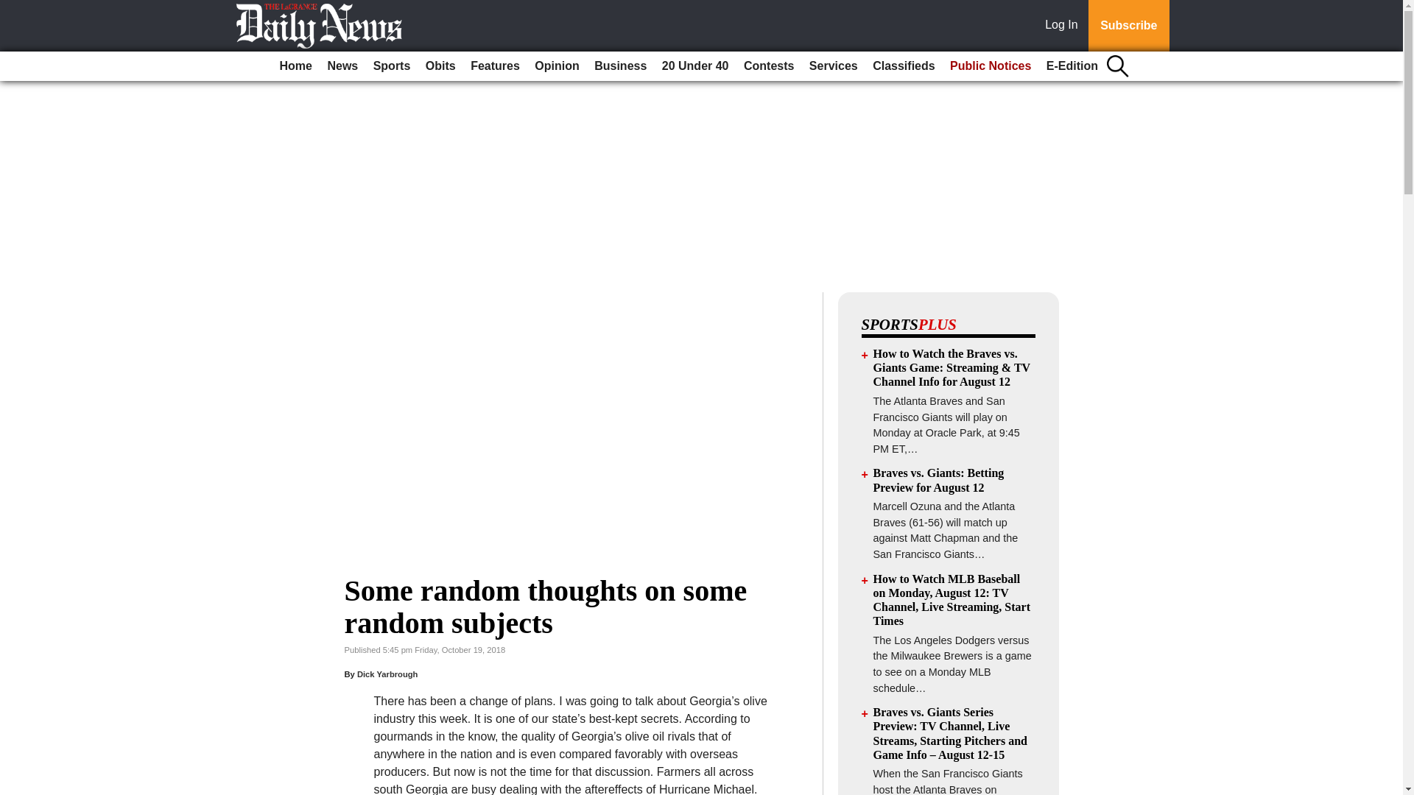 The image size is (1414, 795). What do you see at coordinates (620, 66) in the screenshot?
I see `Business` at bounding box center [620, 66].